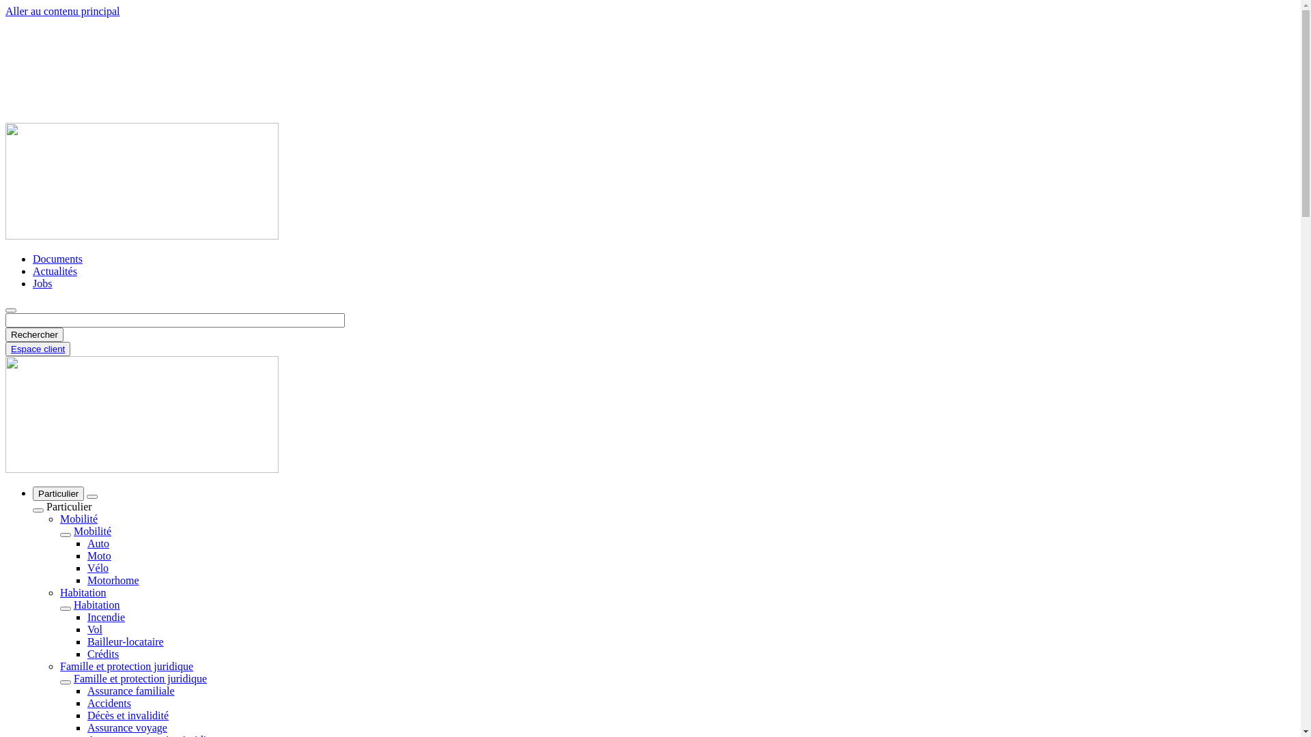  What do you see at coordinates (127, 727) in the screenshot?
I see `Assurance voyage` at bounding box center [127, 727].